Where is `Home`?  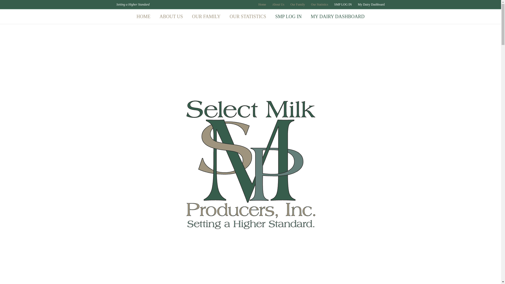 Home is located at coordinates (262, 4).